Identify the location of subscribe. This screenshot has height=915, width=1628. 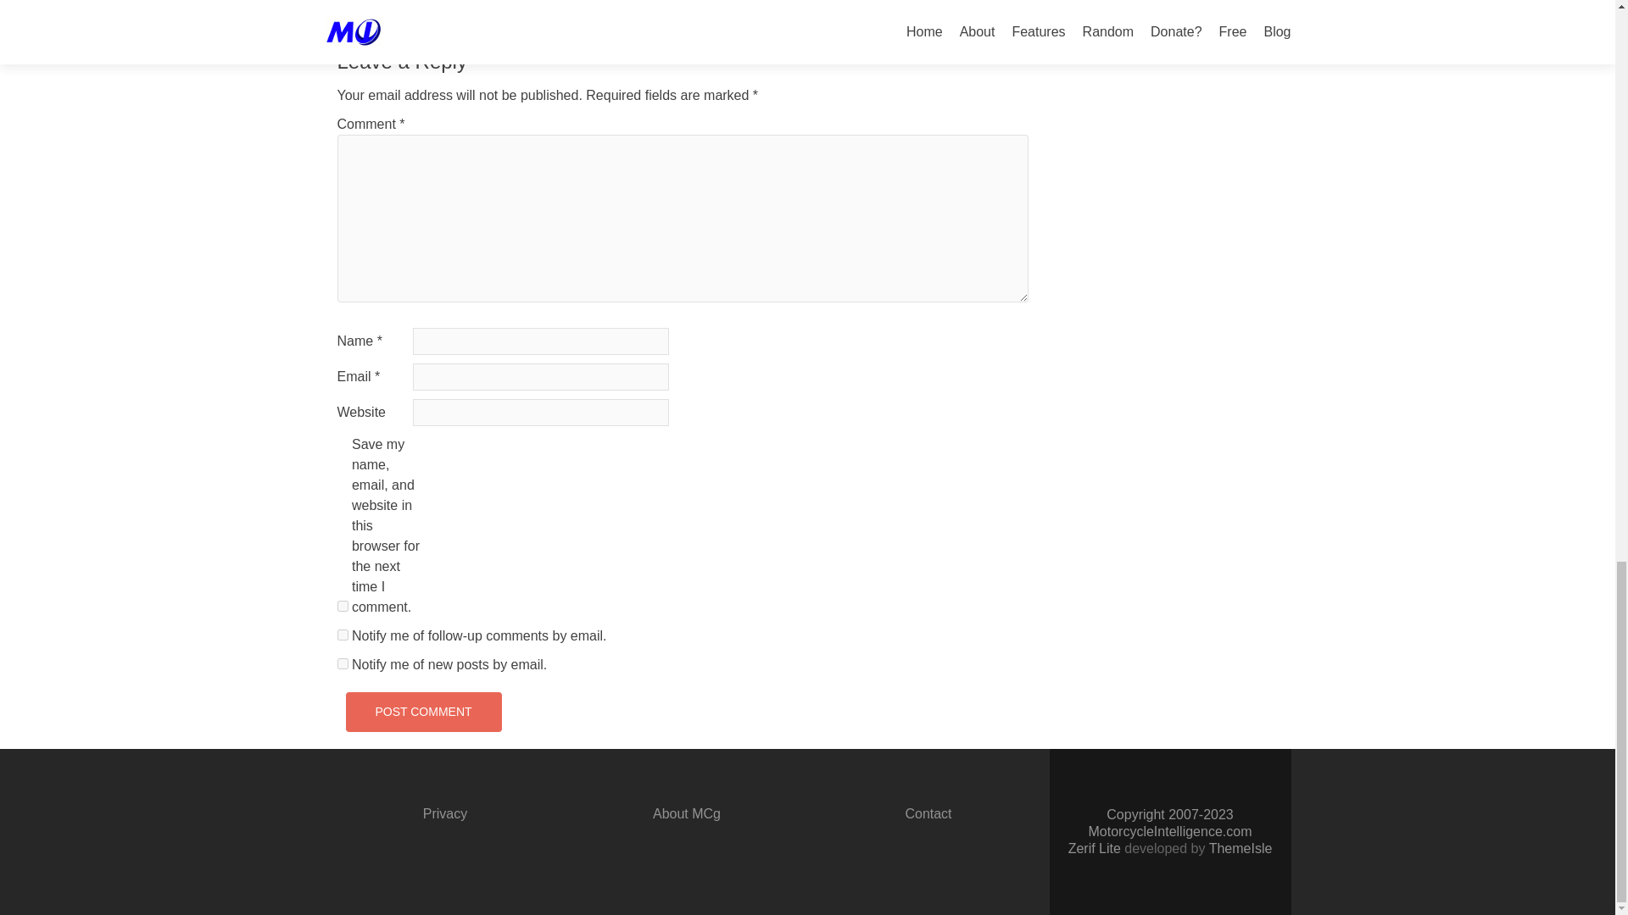
(343, 635).